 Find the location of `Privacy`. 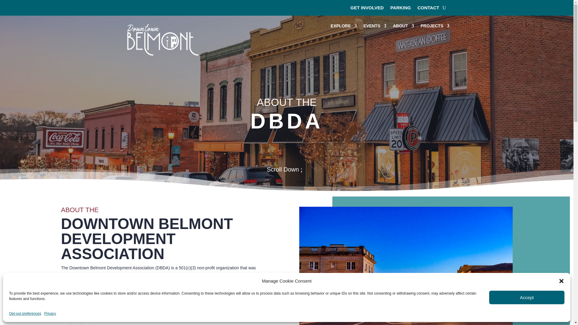

Privacy is located at coordinates (50, 314).